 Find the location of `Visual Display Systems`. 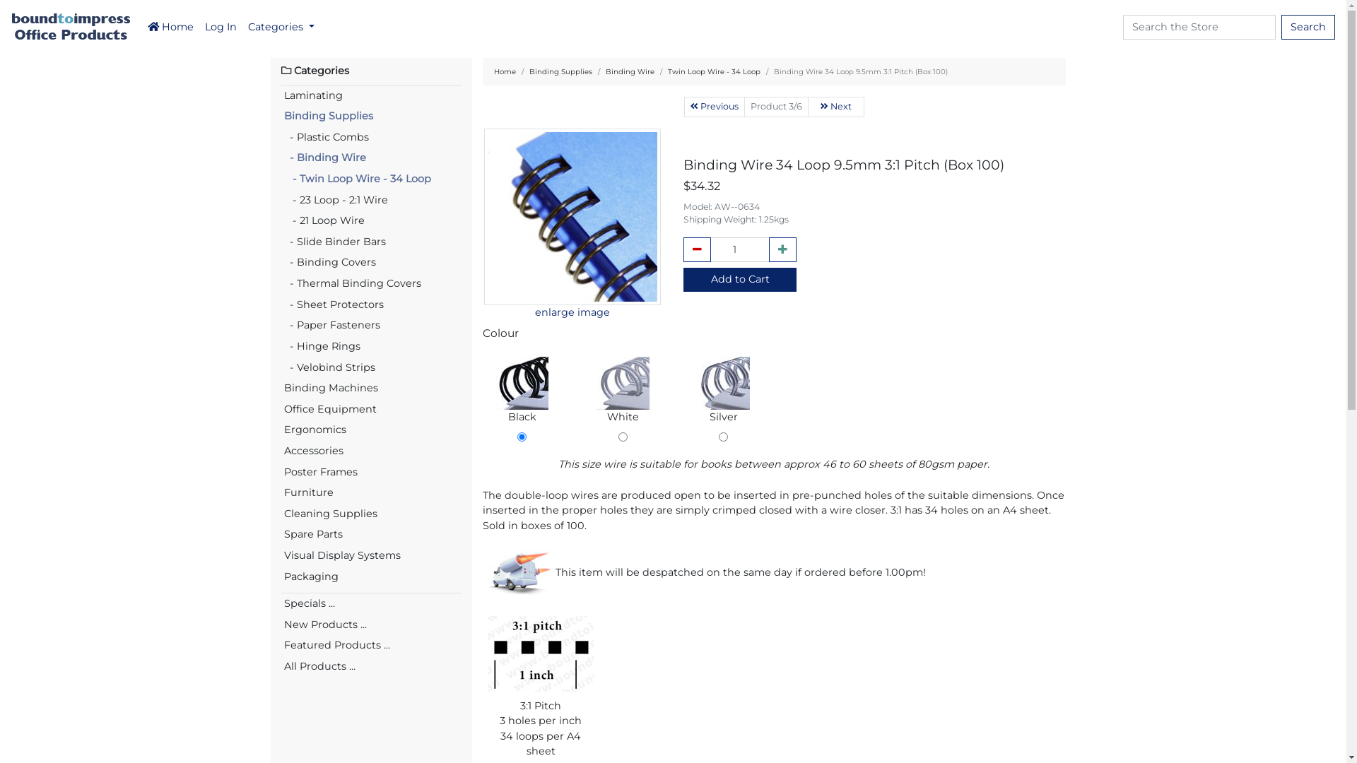

Visual Display Systems is located at coordinates (372, 556).